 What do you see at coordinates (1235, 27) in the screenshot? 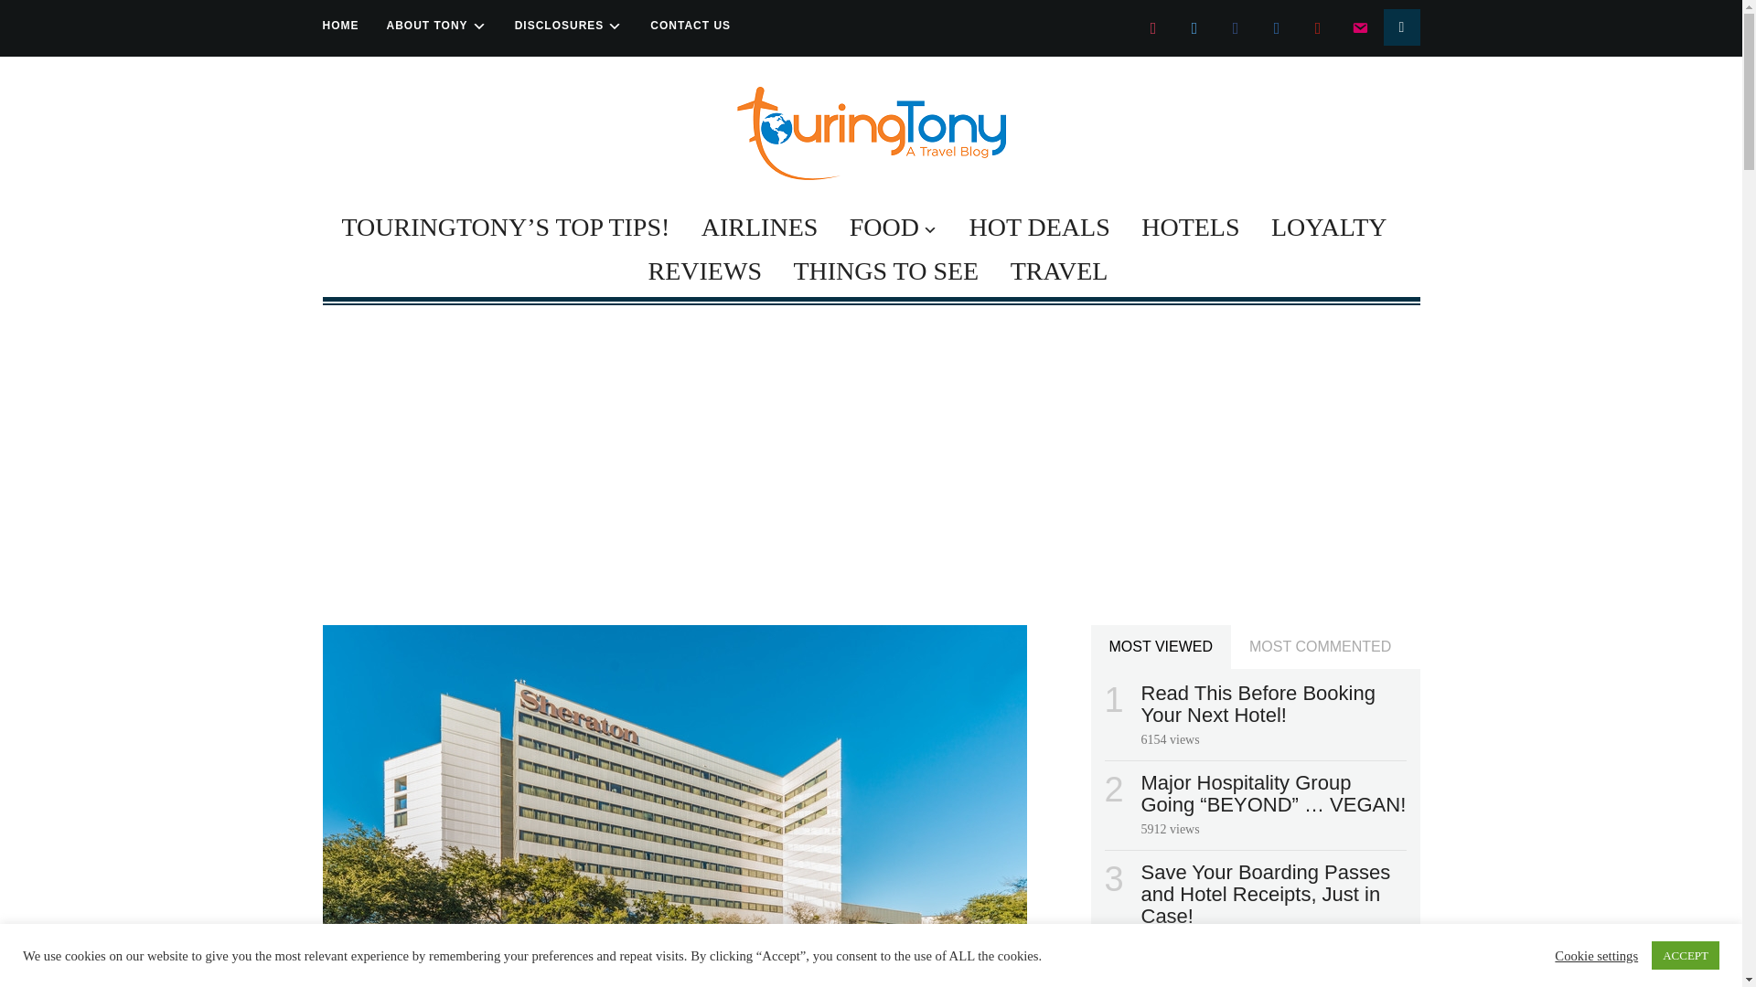
I see `Facebook` at bounding box center [1235, 27].